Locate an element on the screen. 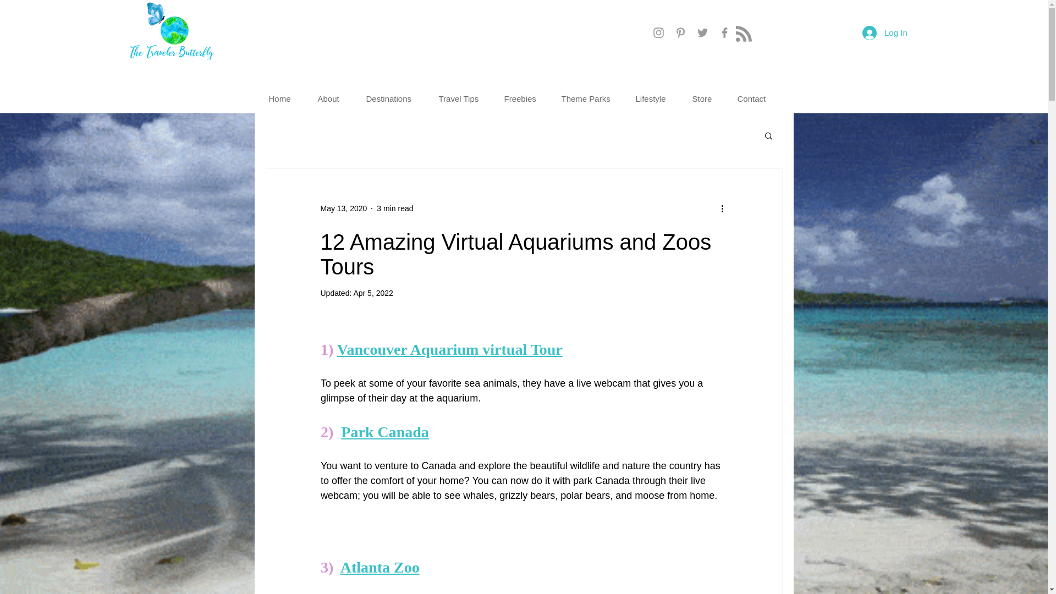 The image size is (1056, 594). About is located at coordinates (333, 98).